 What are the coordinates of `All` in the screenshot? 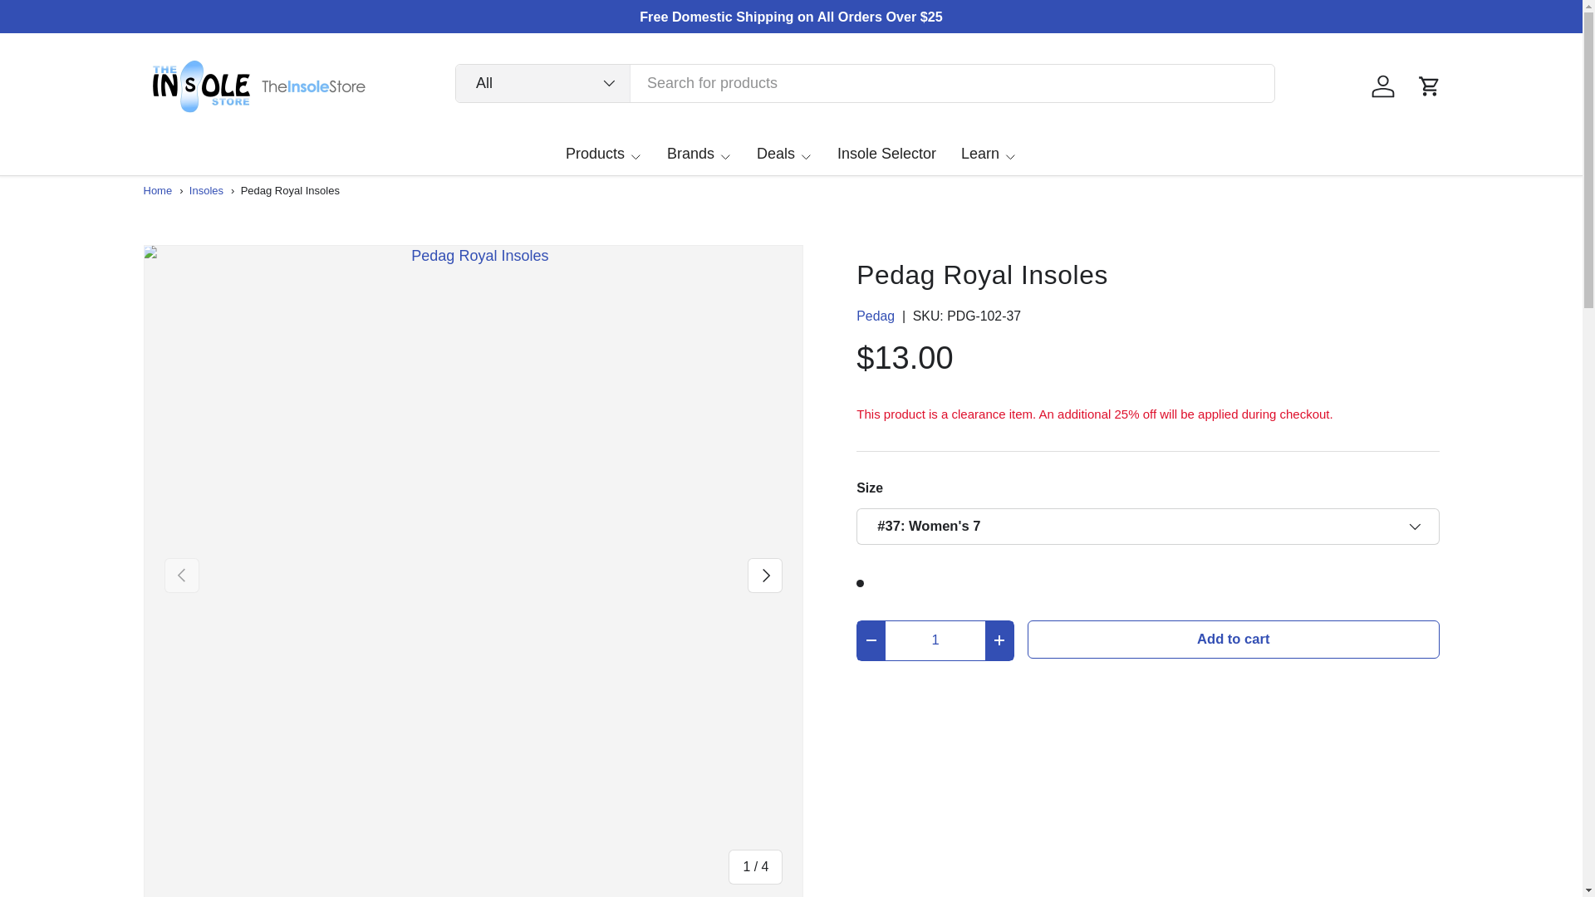 It's located at (543, 83).